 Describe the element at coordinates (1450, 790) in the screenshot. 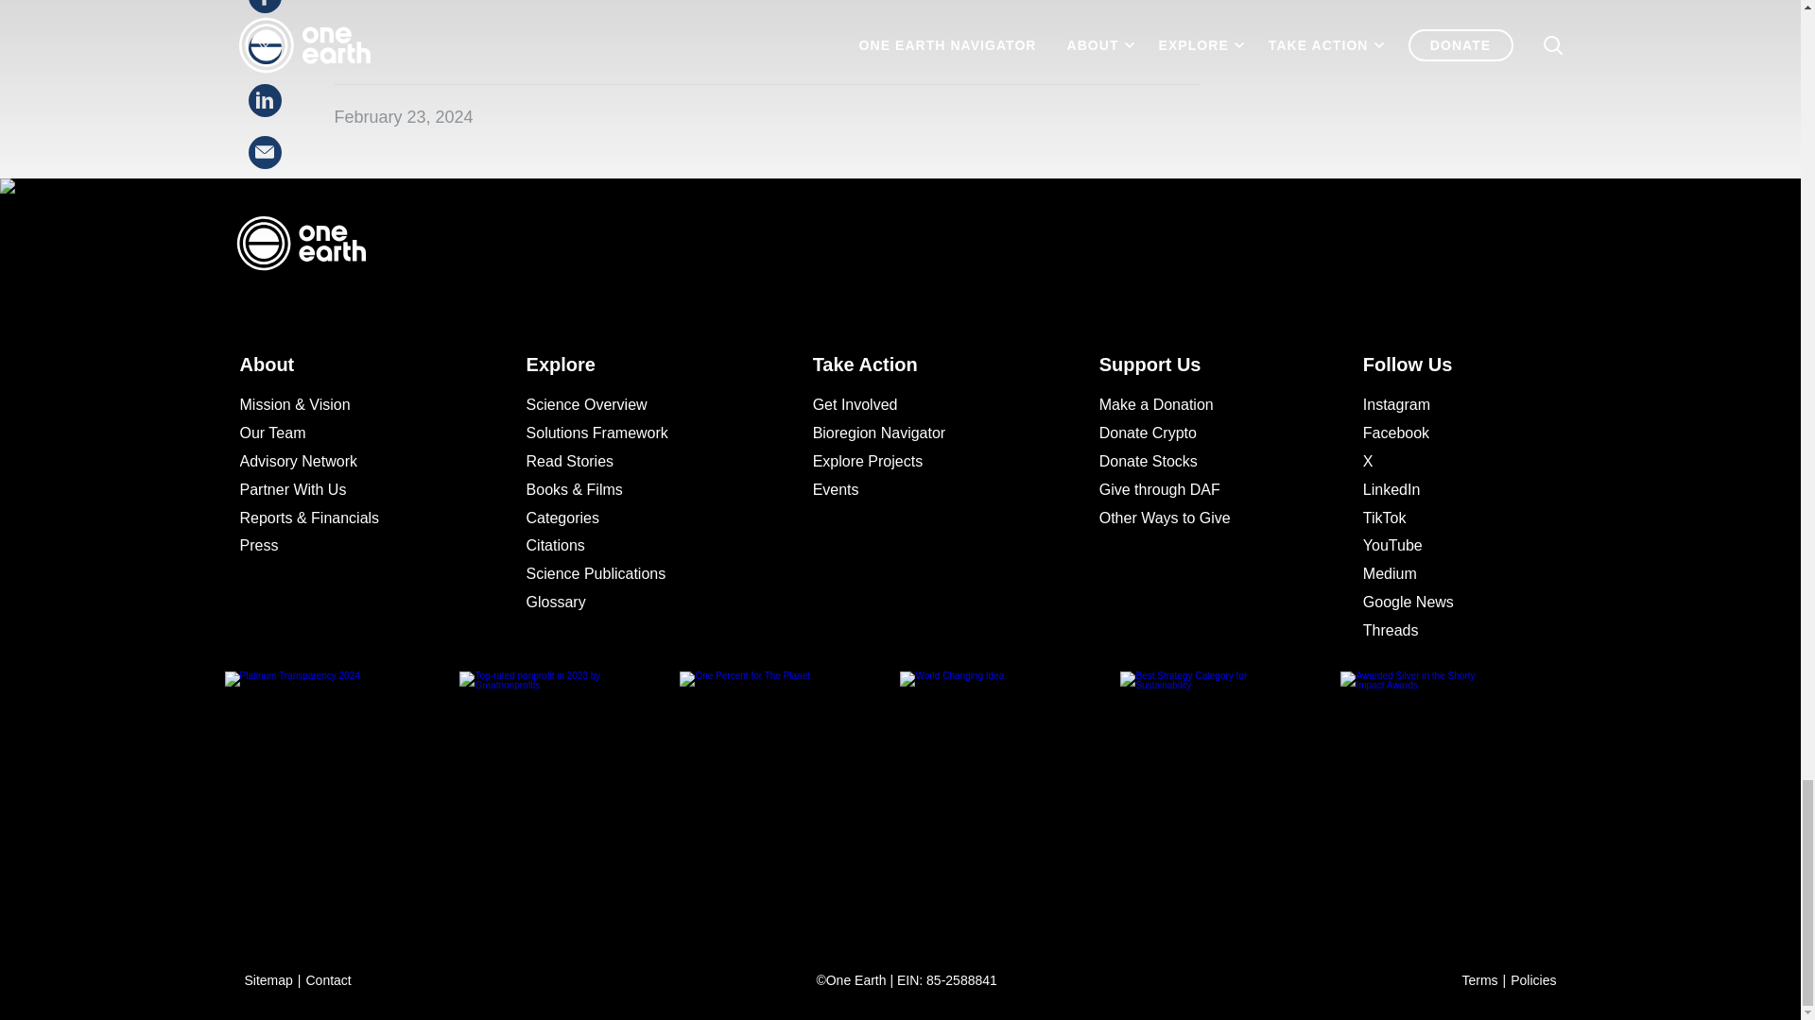

I see `Awarded Silver in the Shorty Impact Awards` at that location.